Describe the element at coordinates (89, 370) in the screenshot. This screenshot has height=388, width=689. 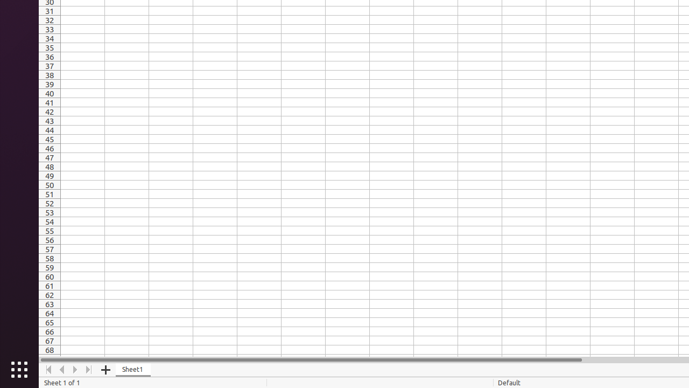
I see `Move To End` at that location.